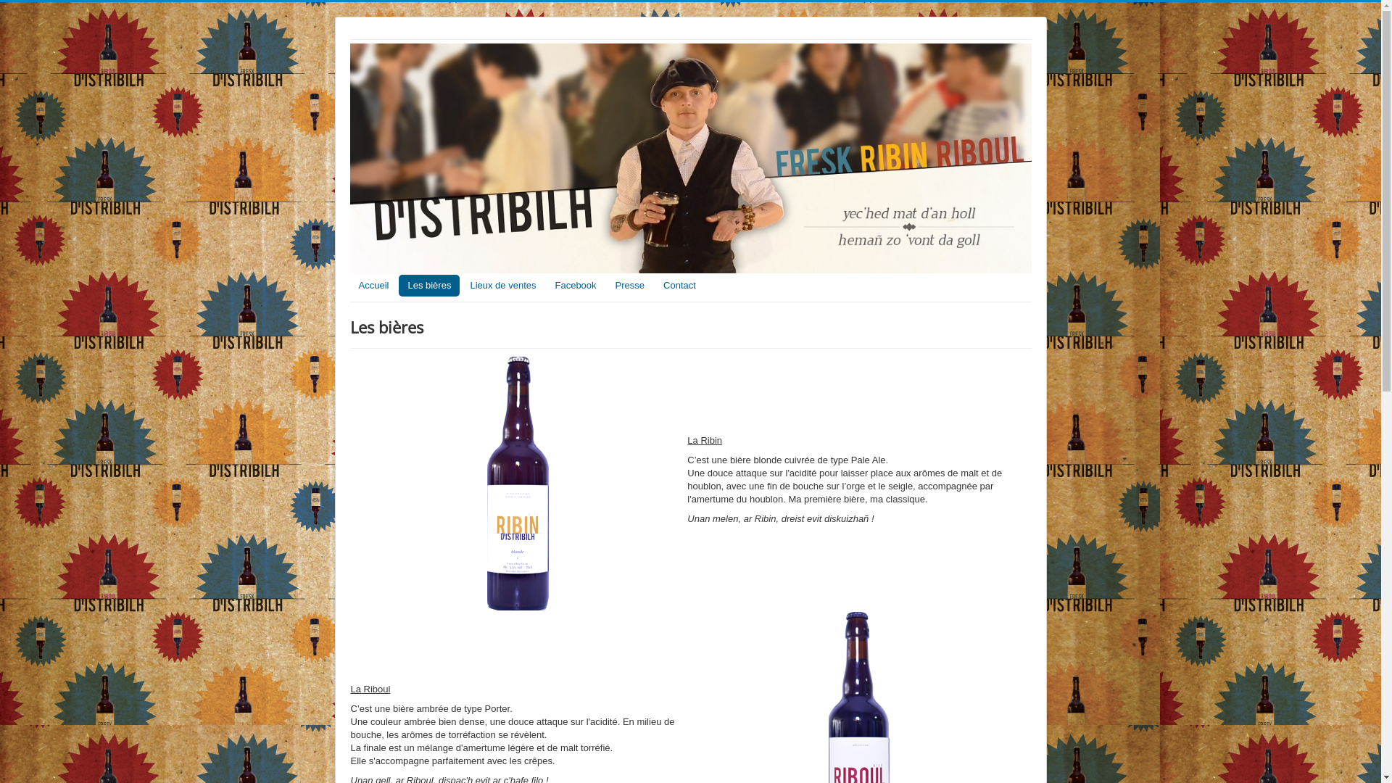  Describe the element at coordinates (630, 286) in the screenshot. I see `Presse` at that location.